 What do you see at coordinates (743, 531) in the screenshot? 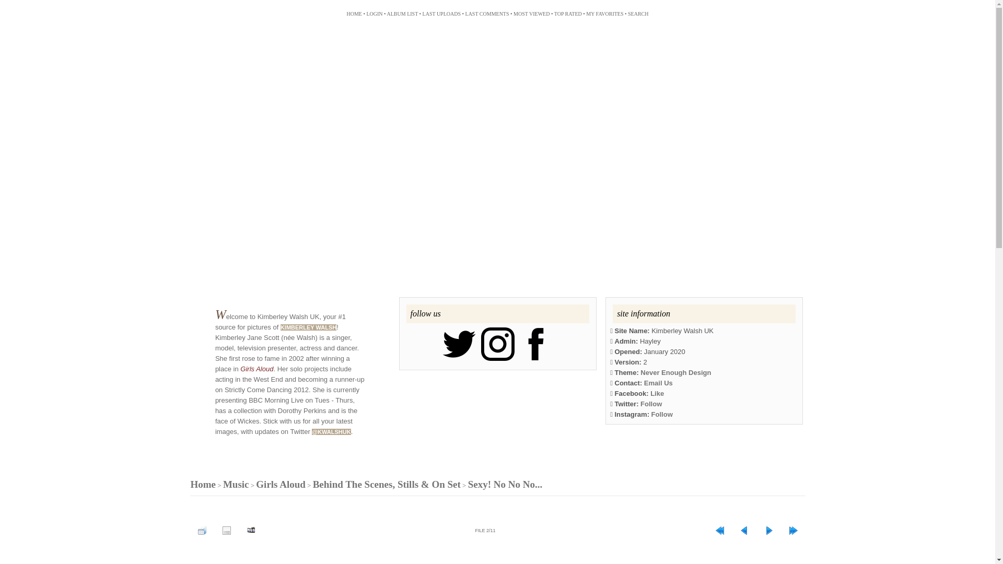
I see `See previous file` at bounding box center [743, 531].